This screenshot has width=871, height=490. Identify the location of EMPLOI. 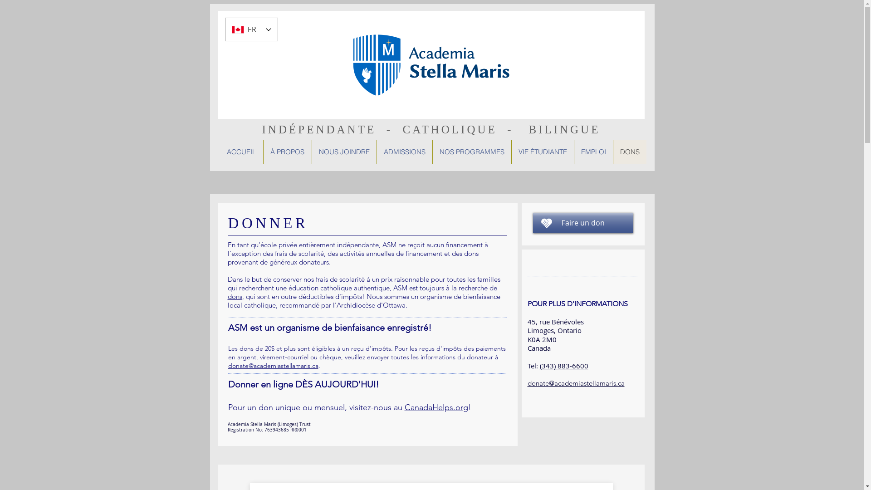
(593, 152).